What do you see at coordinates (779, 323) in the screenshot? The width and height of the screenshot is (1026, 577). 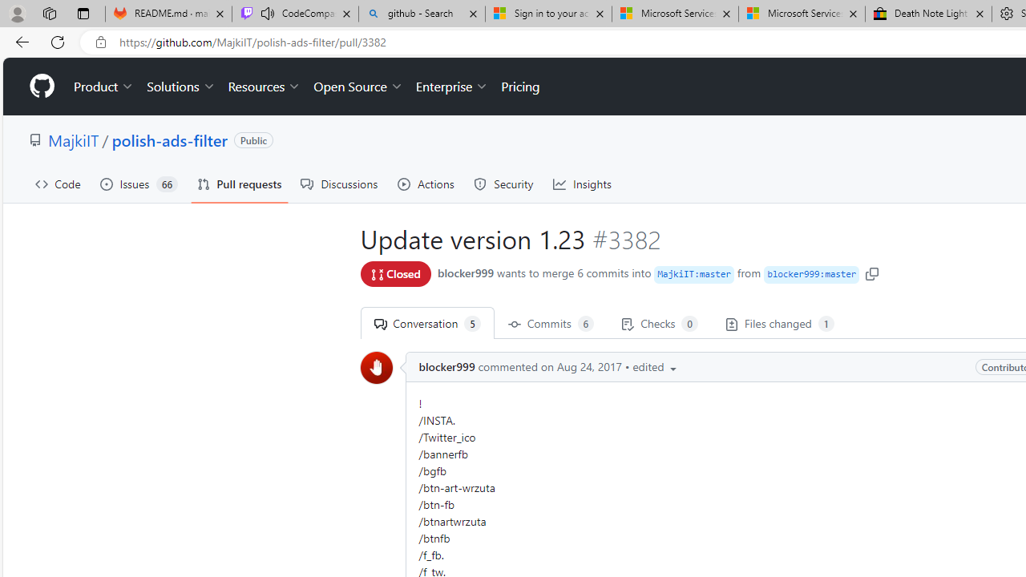 I see ` Files changed 1` at bounding box center [779, 323].